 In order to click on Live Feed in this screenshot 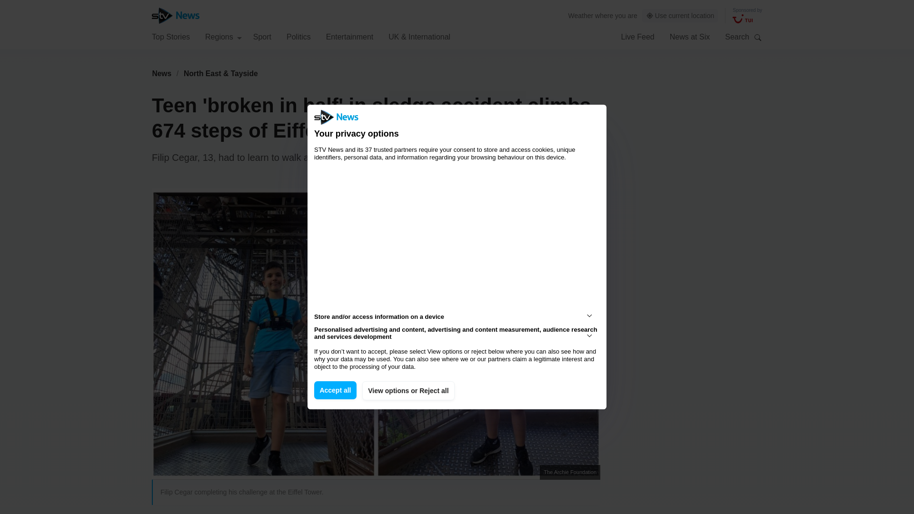, I will do `click(637, 36)`.